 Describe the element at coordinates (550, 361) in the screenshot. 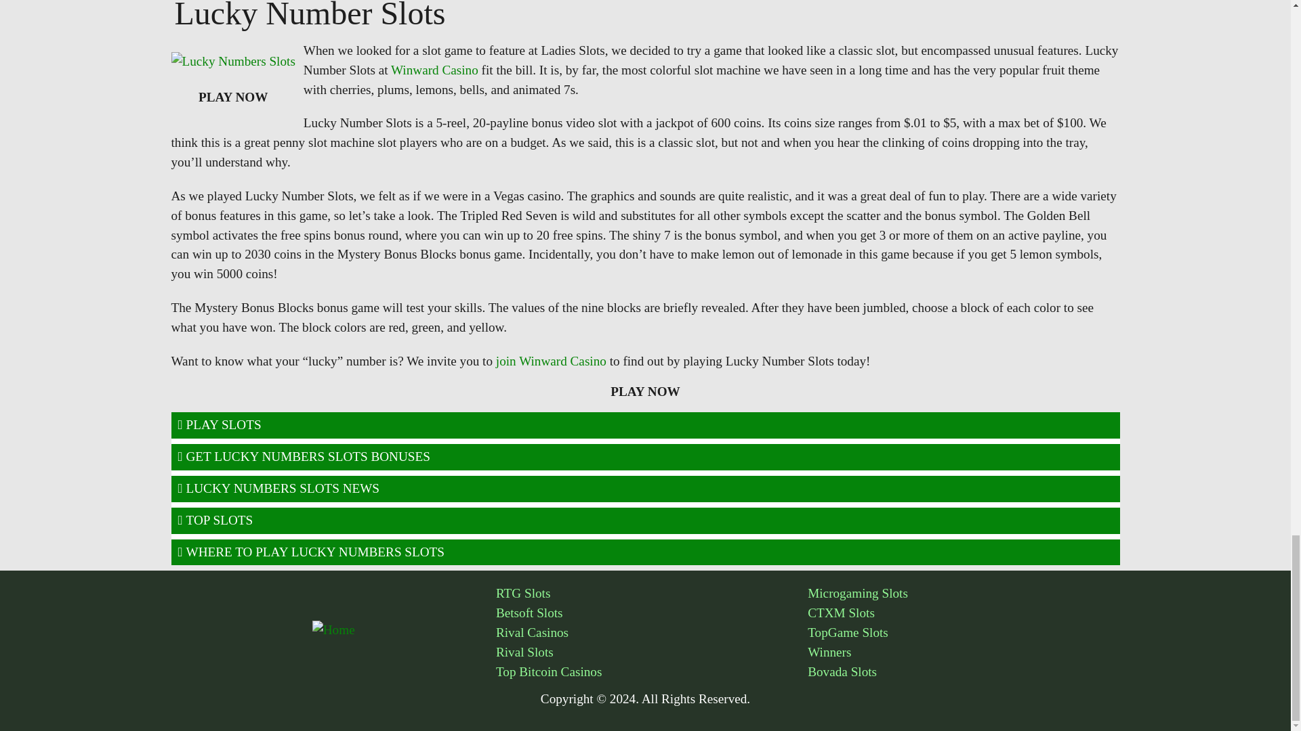

I see `join Winward Casino` at that location.